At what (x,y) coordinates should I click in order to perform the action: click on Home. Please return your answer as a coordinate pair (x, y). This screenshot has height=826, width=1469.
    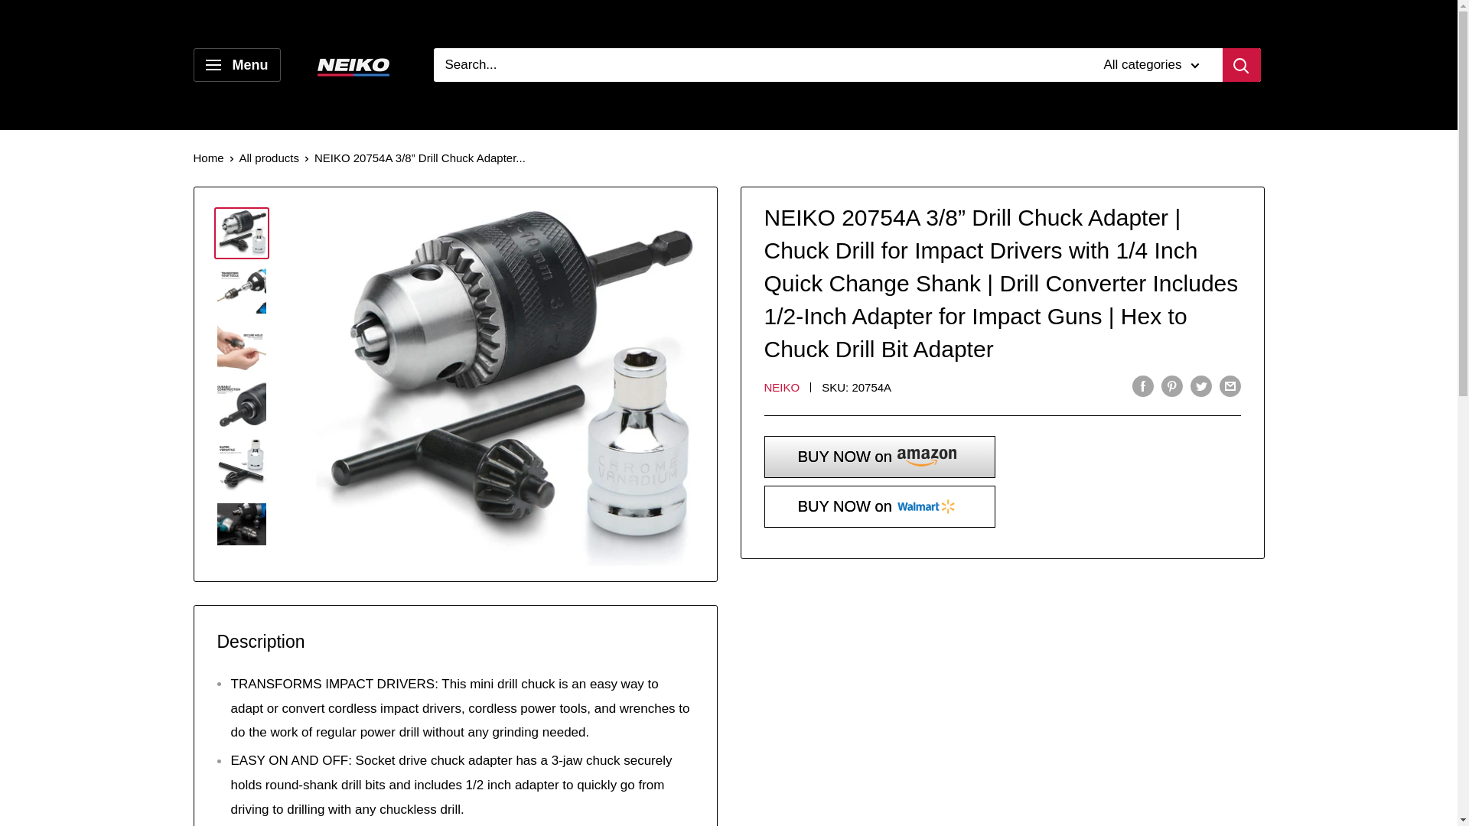
    Looking at the image, I should click on (207, 158).